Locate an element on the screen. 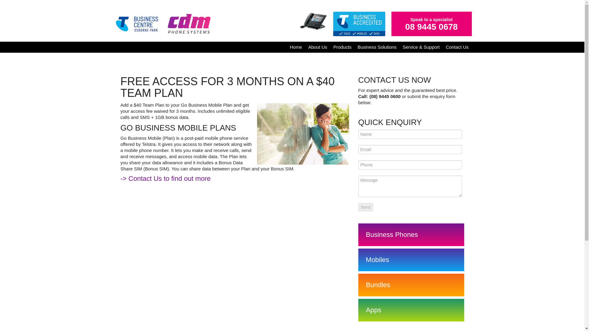 Image resolution: width=589 pixels, height=331 pixels. Phone Systems Perth Handset - Header Image is located at coordinates (313, 21).